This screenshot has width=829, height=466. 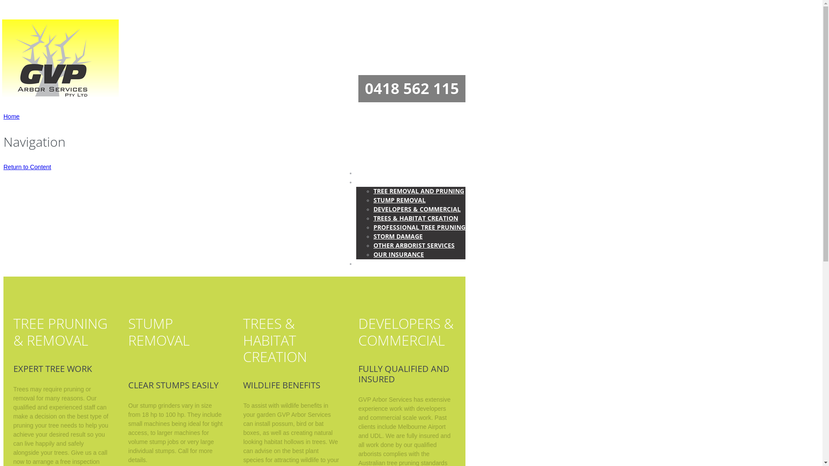 I want to click on OTHER ARBORIST SERVICES, so click(x=414, y=245).